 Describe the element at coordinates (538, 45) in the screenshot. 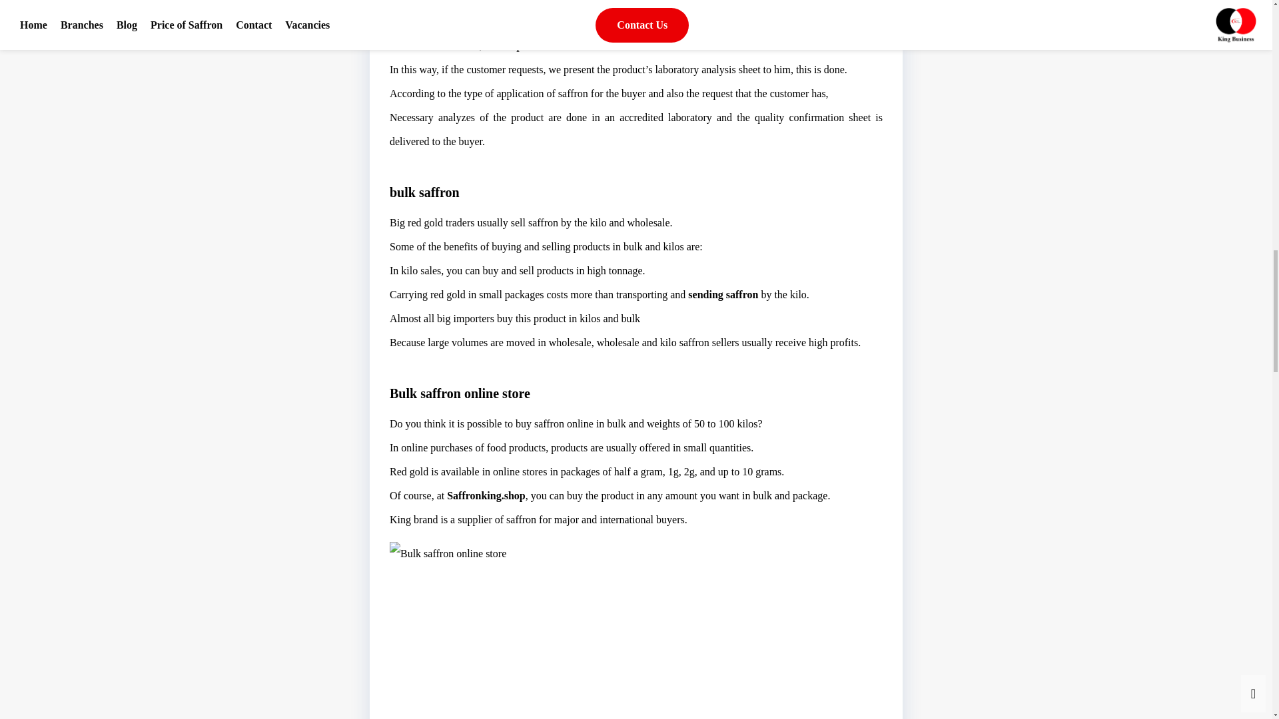

I see `export saffron` at that location.